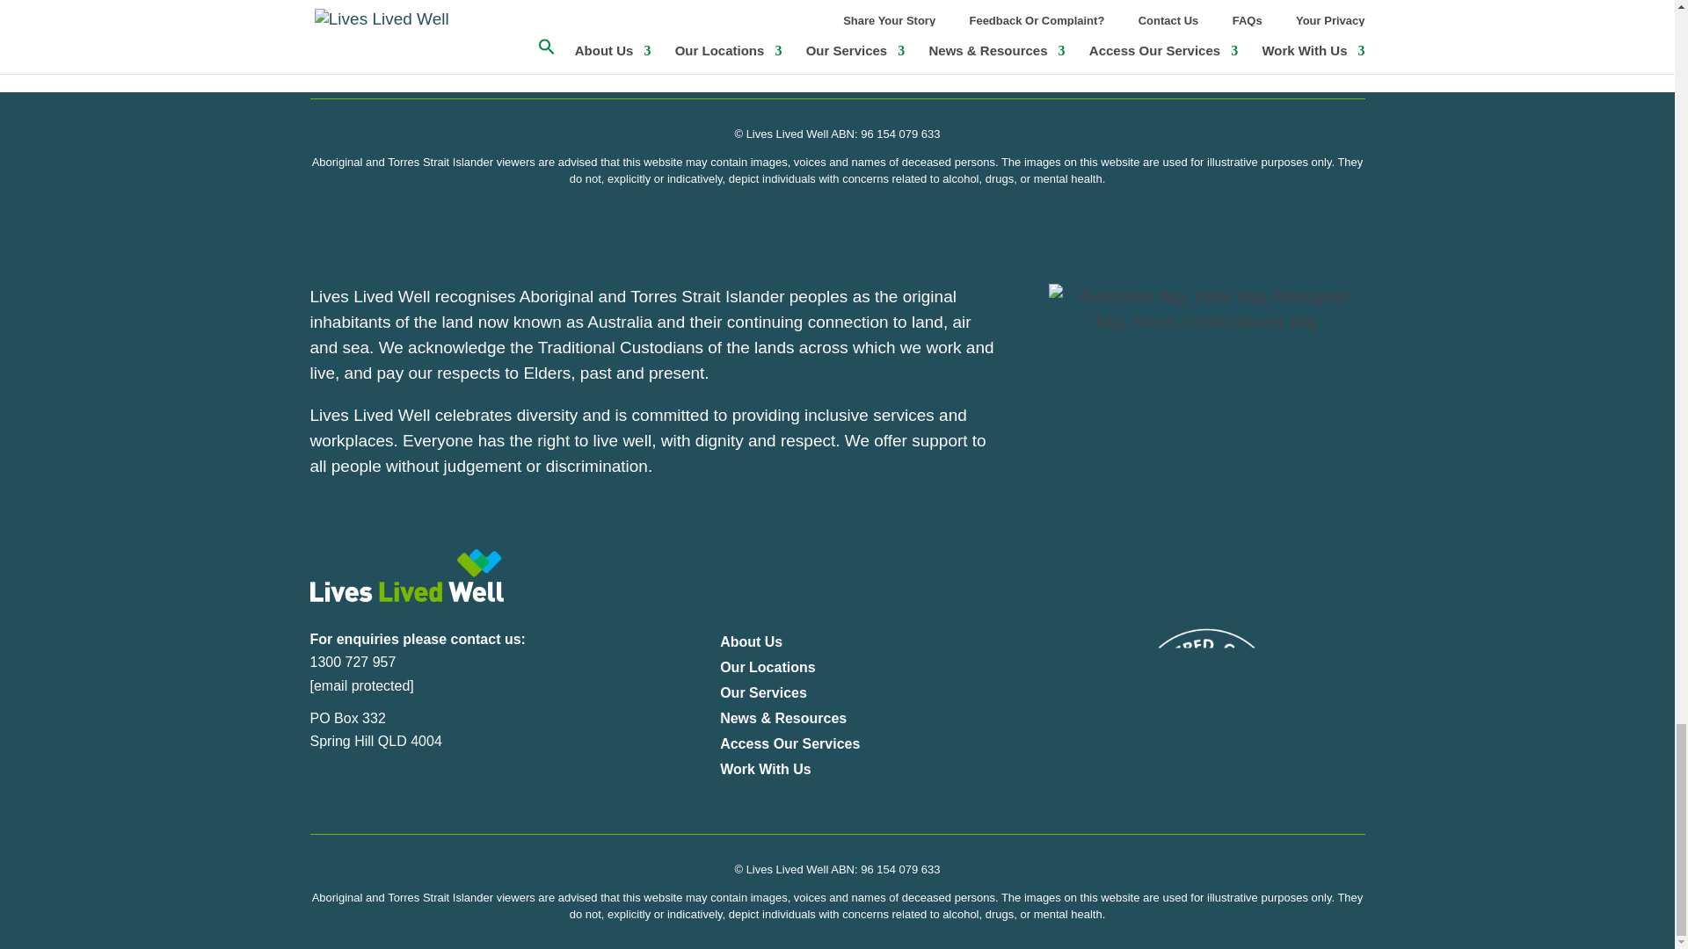 The image size is (1688, 949). What do you see at coordinates (397, 793) in the screenshot?
I see `LinkedIn` at bounding box center [397, 793].